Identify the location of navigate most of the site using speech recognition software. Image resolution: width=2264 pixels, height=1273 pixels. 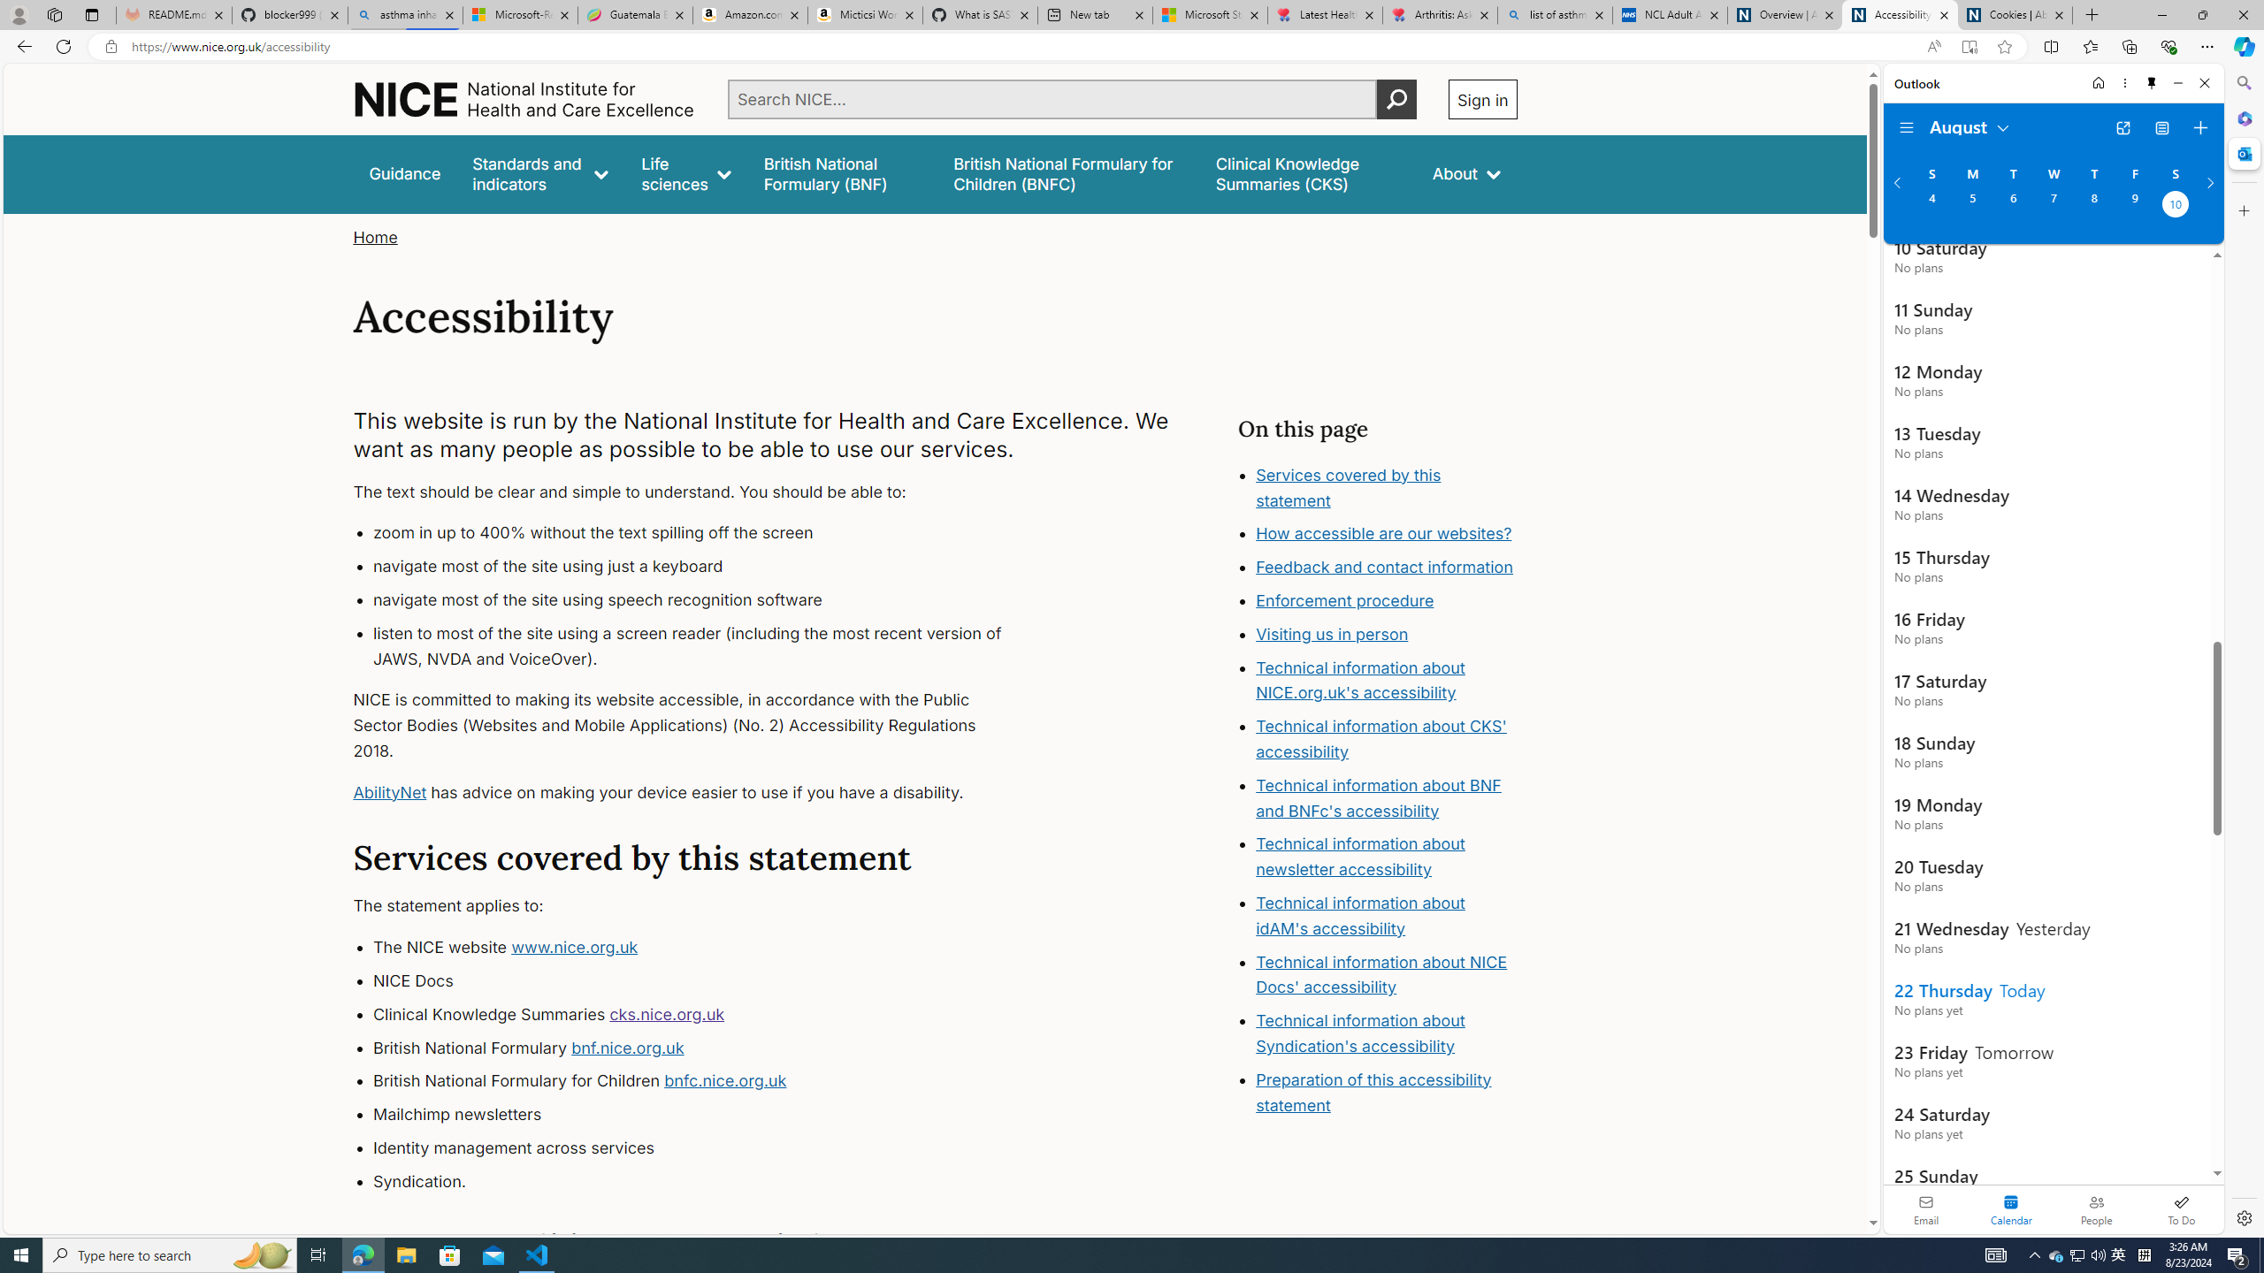
(704, 599).